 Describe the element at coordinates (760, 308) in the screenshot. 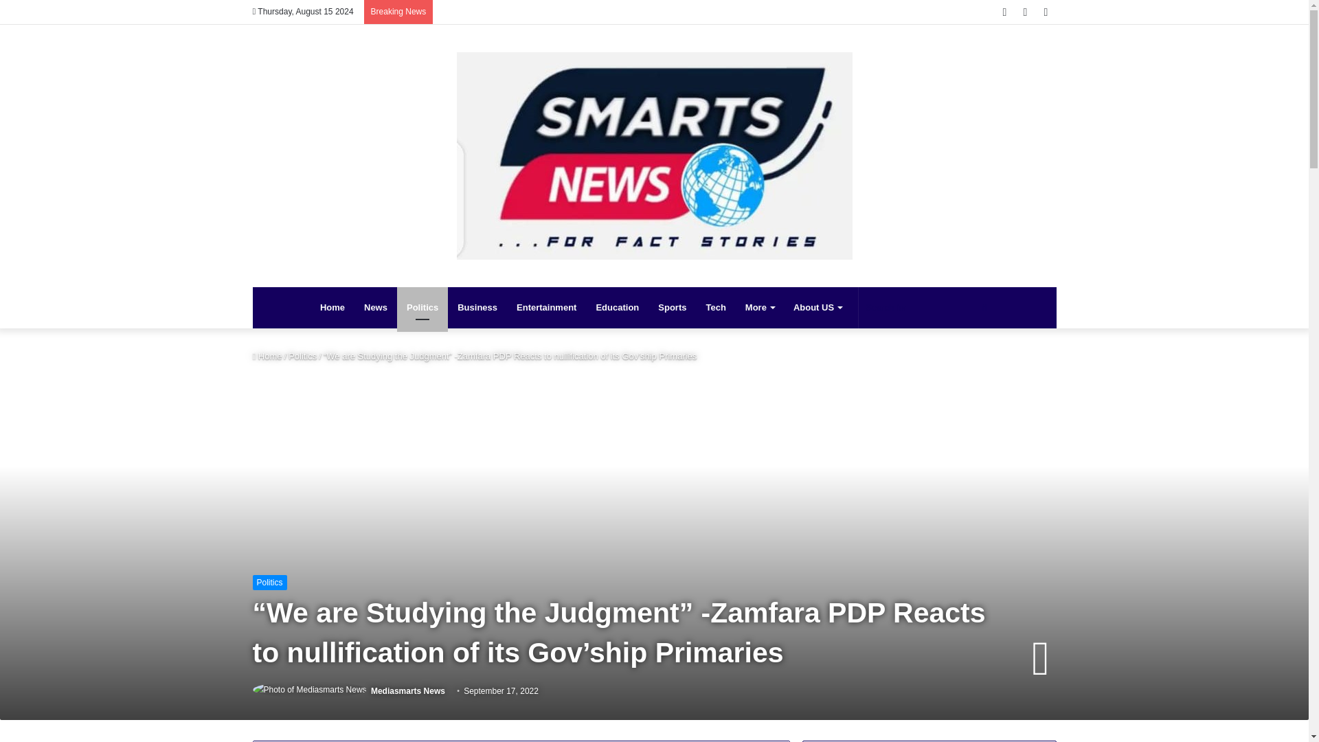

I see `More` at that location.